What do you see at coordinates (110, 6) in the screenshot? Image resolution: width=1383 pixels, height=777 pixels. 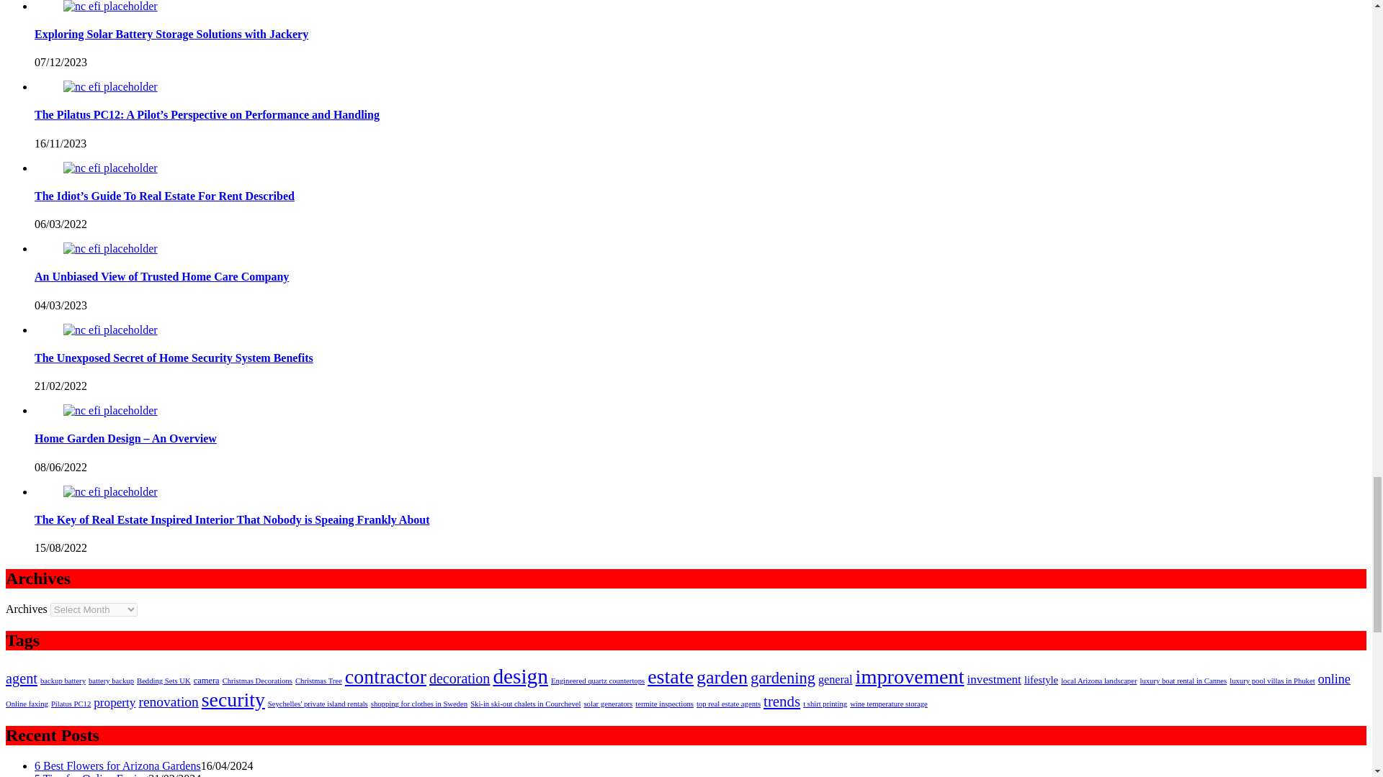 I see `Exploring Solar Battery Storage Solutions with Jackery` at bounding box center [110, 6].